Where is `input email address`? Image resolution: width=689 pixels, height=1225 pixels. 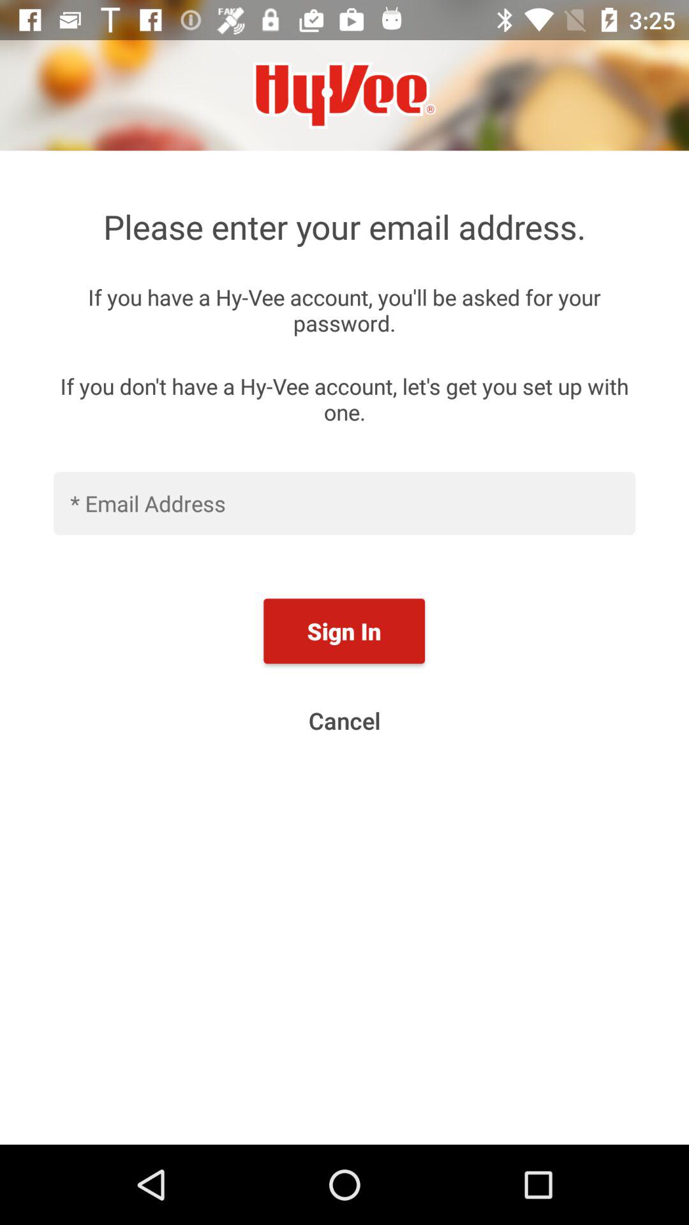 input email address is located at coordinates (344, 503).